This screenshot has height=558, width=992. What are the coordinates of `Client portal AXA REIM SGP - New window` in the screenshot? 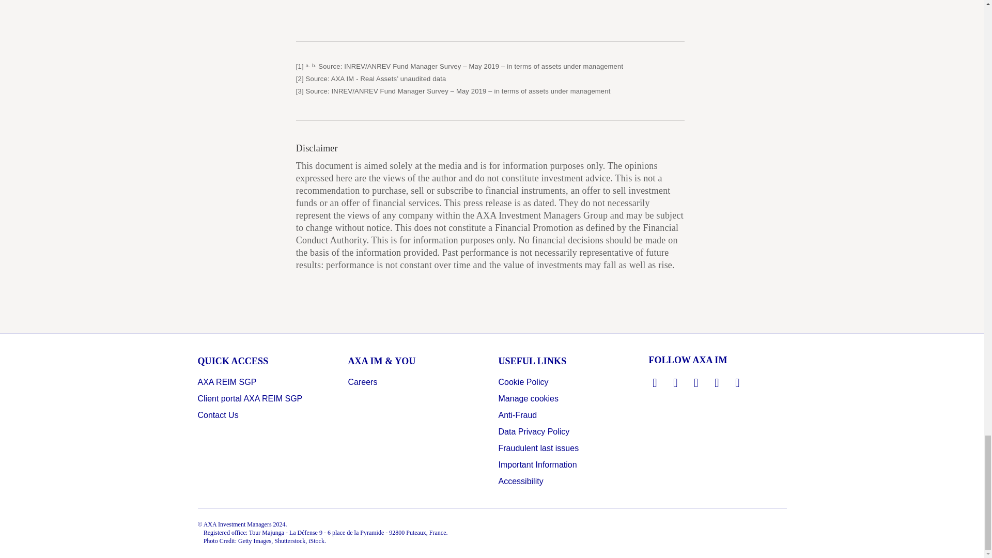 It's located at (250, 399).